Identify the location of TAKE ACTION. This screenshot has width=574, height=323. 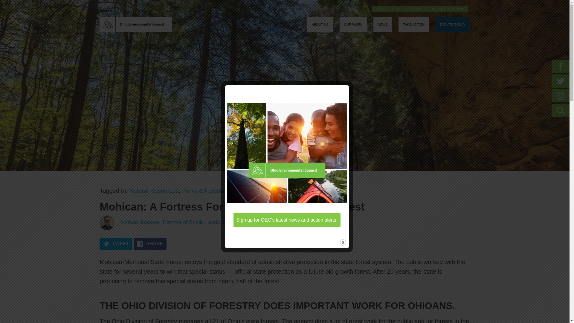
(413, 25).